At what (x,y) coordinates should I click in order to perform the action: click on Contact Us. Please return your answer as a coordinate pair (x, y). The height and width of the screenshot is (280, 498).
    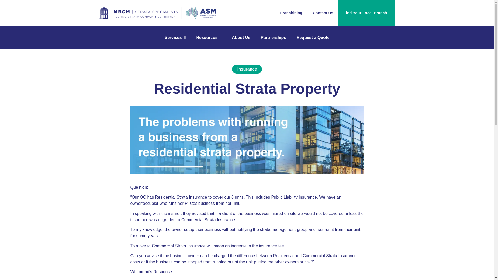
    Looking at the image, I should click on (323, 13).